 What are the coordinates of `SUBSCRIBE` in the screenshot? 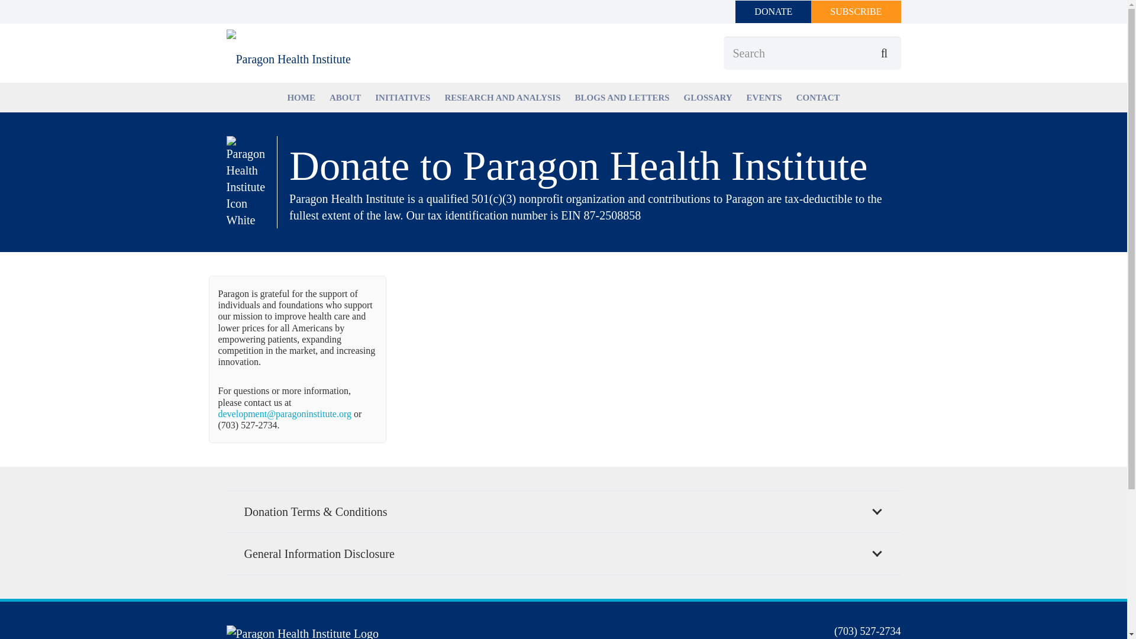 It's located at (856, 12).